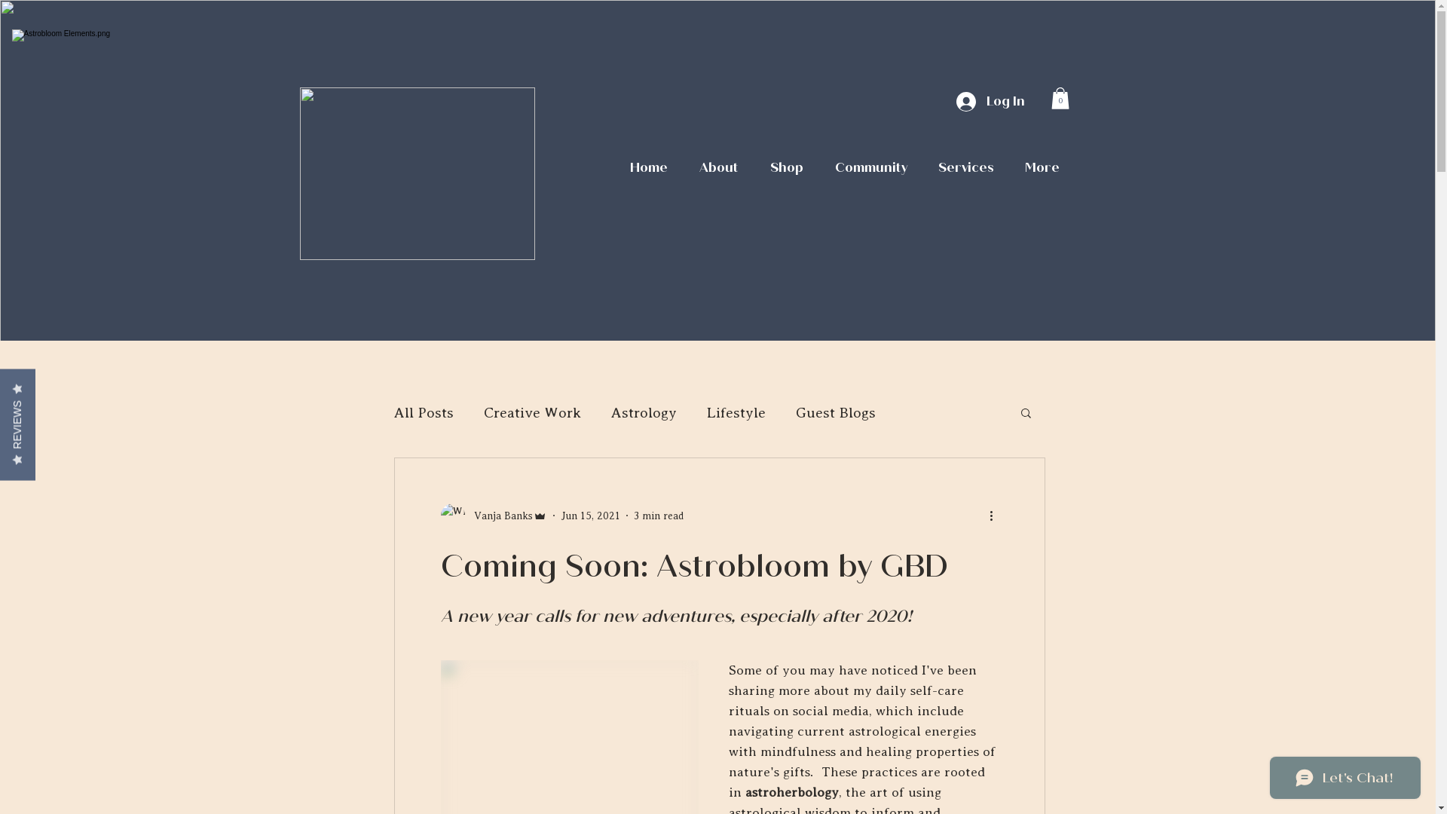  Describe the element at coordinates (966, 168) in the screenshot. I see `Services` at that location.